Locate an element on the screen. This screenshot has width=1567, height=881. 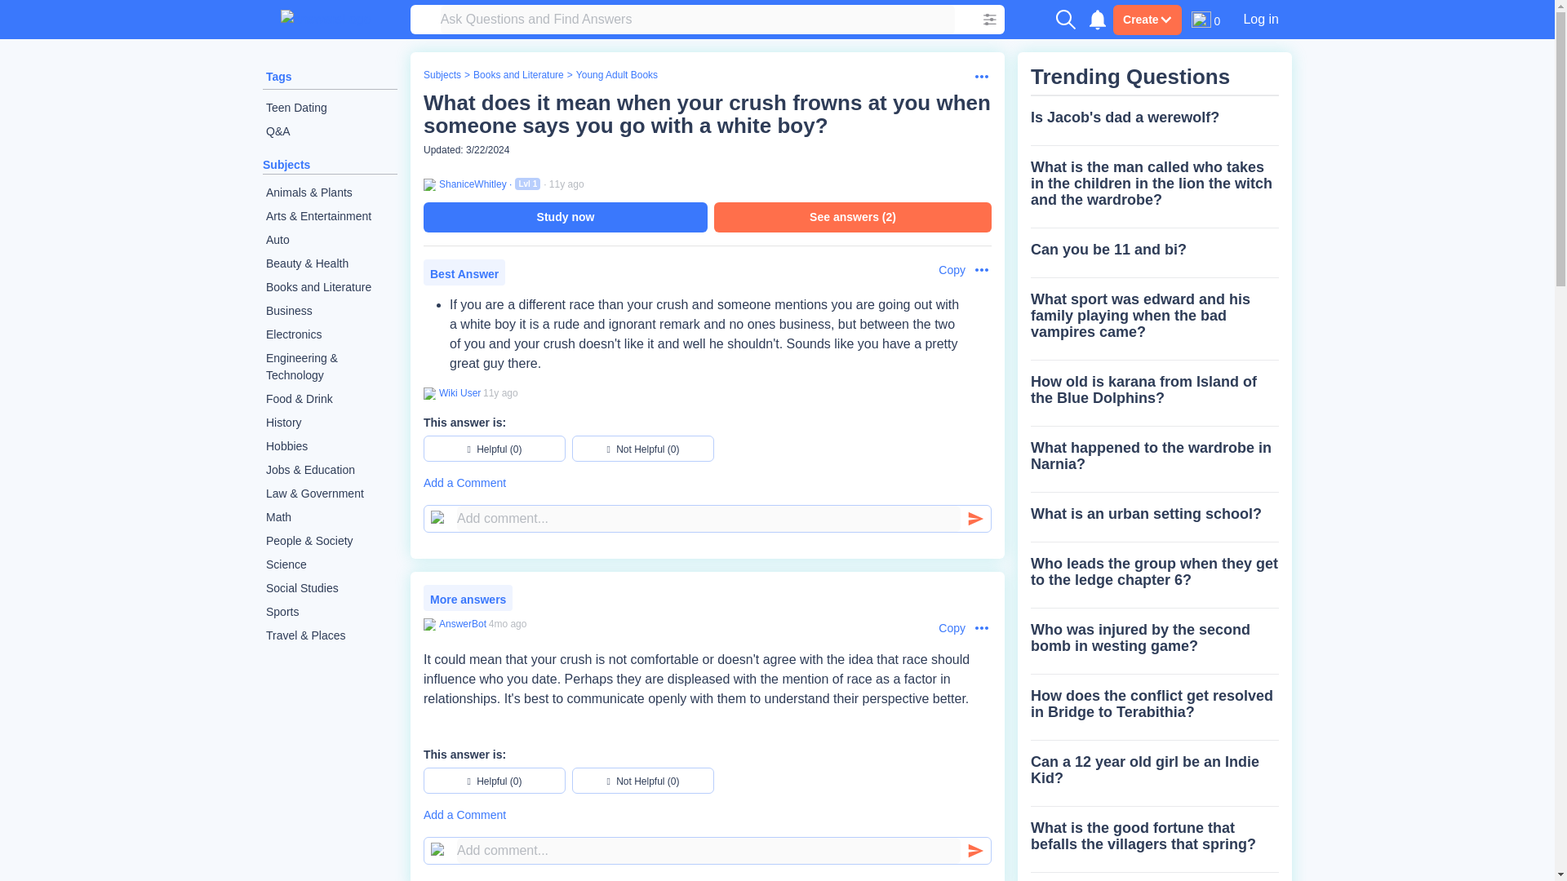
2012-08-24 09:29:13 is located at coordinates (500, 393).